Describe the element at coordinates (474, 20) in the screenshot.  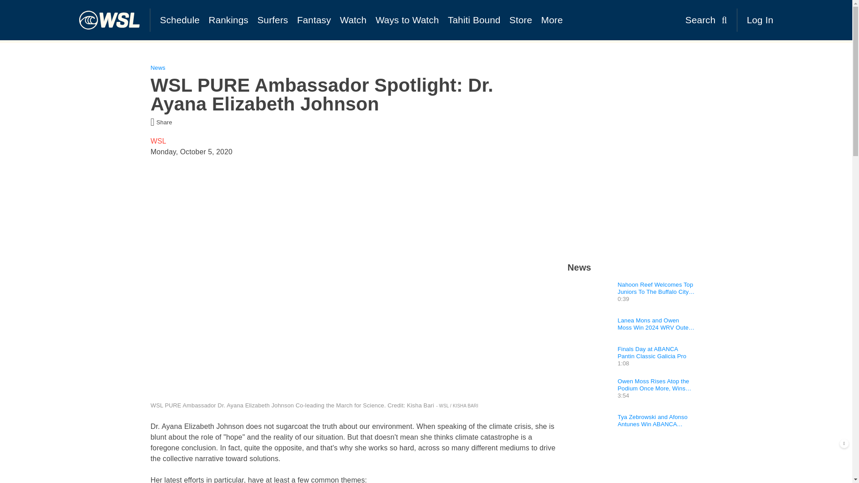
I see `Tahiti Bound` at that location.